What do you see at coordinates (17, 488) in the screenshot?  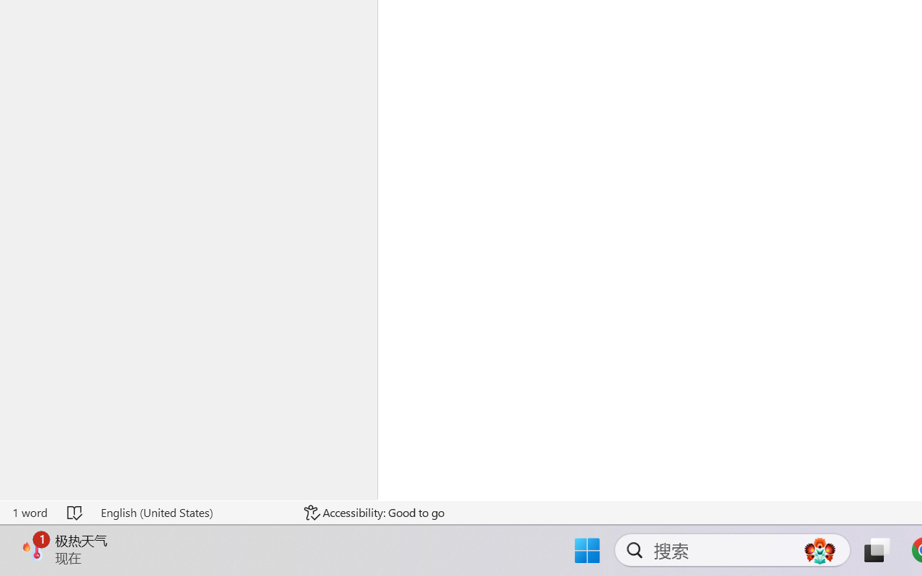 I see `Manage` at bounding box center [17, 488].